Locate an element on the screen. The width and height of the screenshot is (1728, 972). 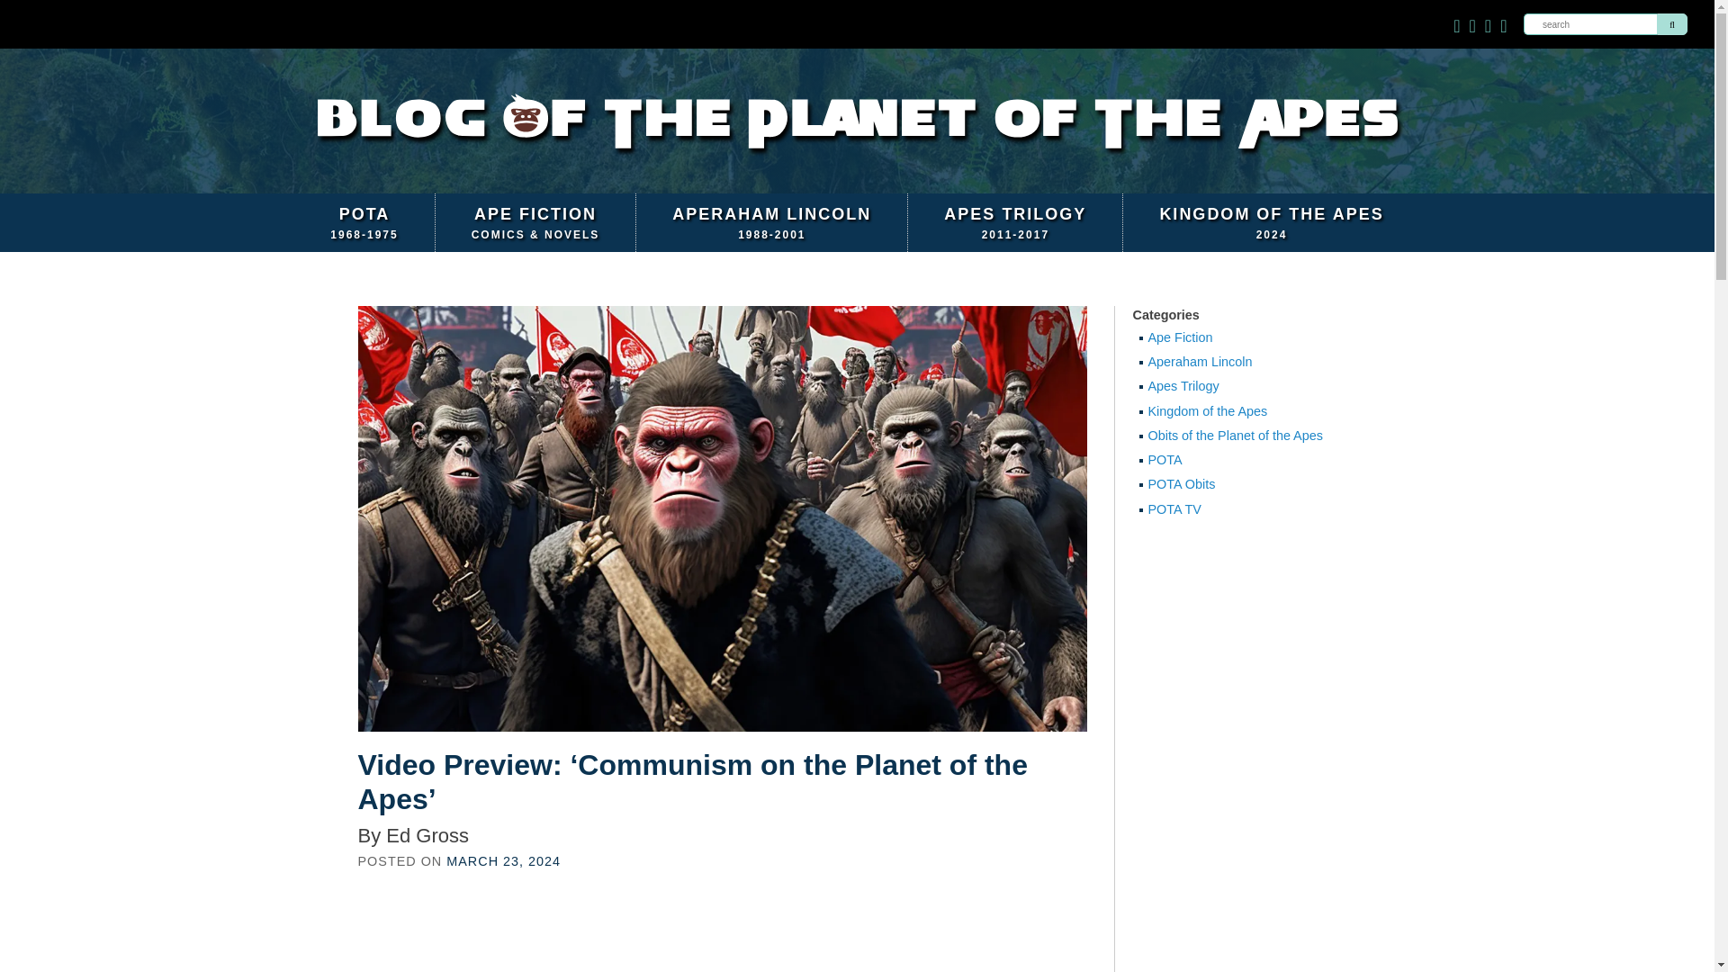
Search is located at coordinates (1239, 460).